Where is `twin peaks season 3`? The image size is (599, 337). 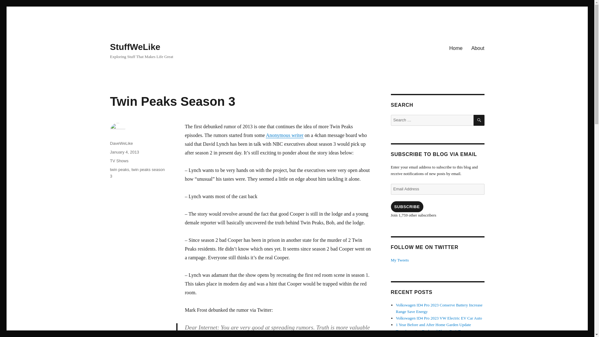
twin peaks season 3 is located at coordinates (137, 173).